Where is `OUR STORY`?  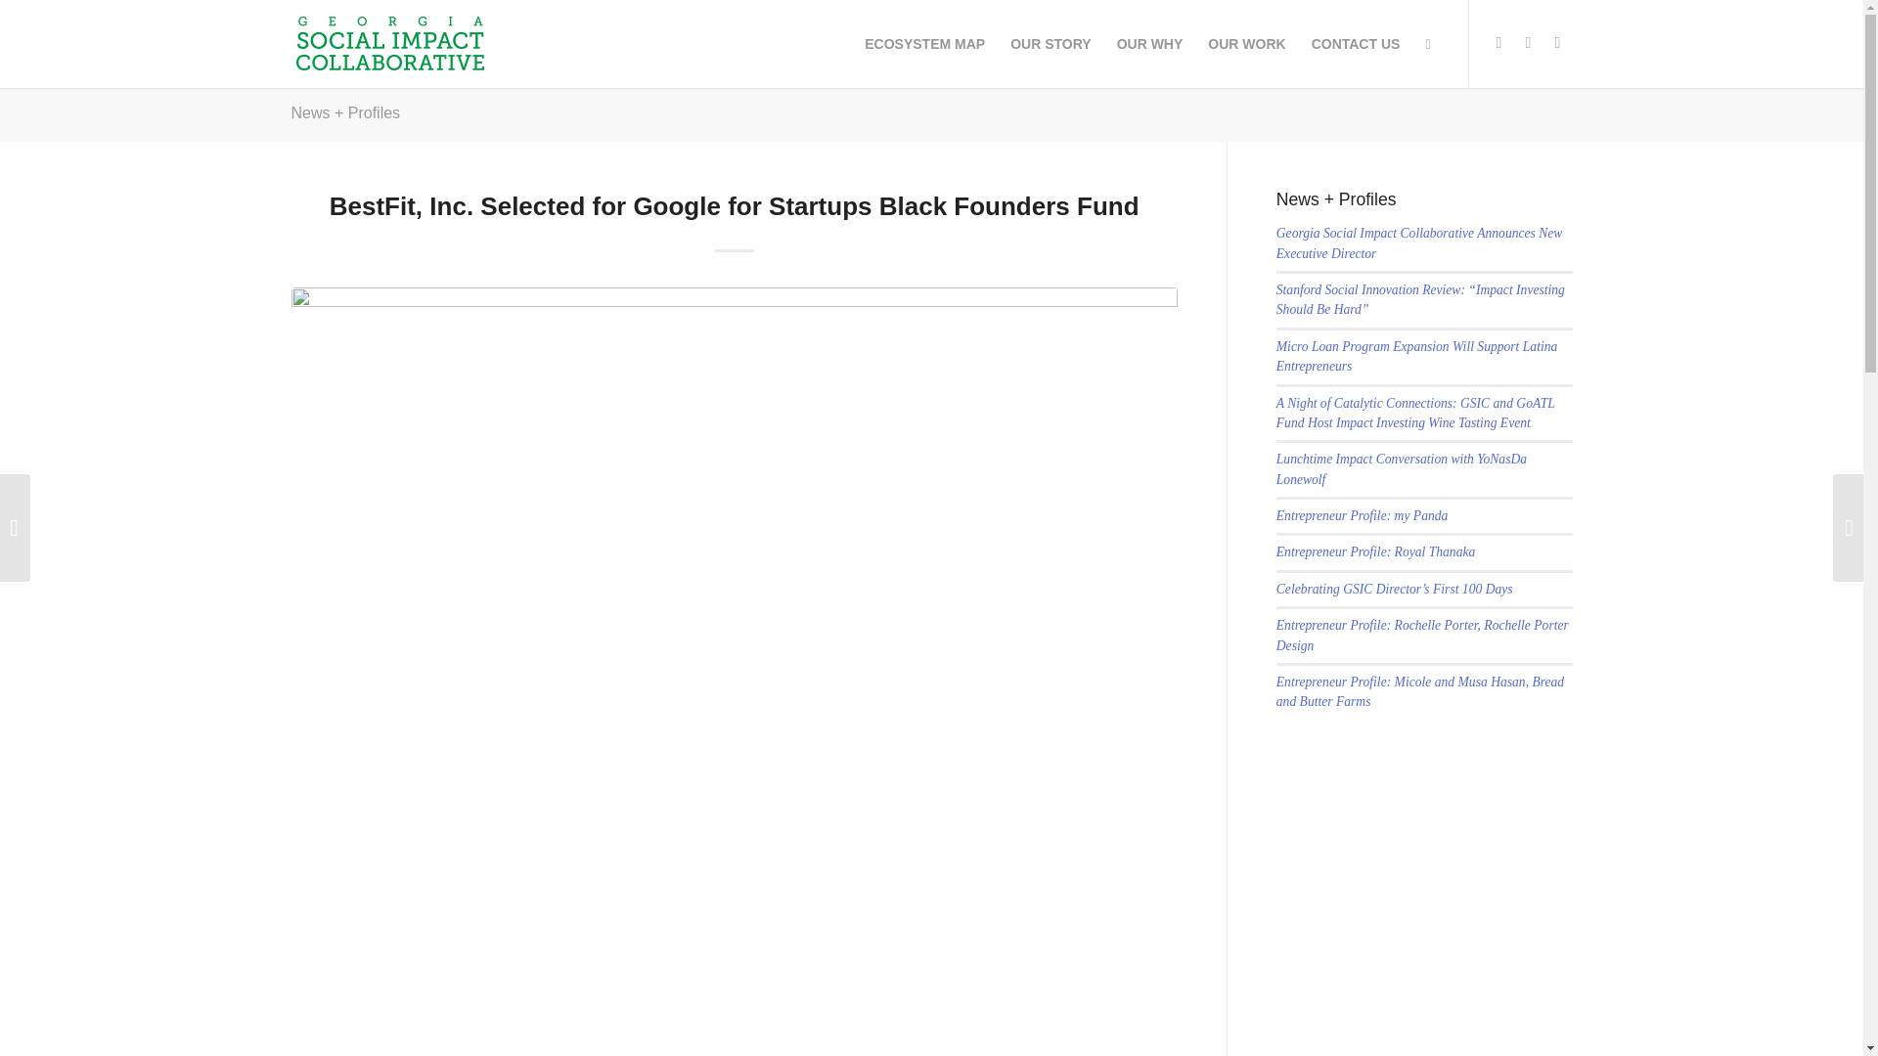
OUR STORY is located at coordinates (1051, 43).